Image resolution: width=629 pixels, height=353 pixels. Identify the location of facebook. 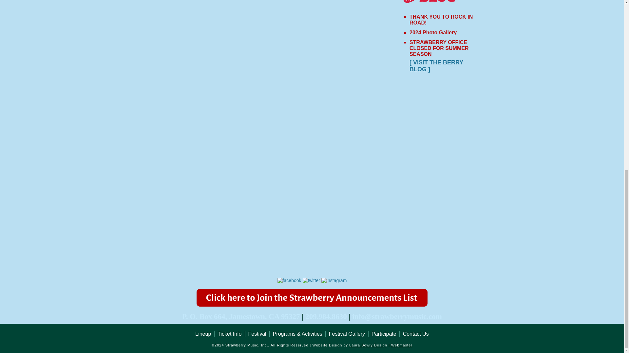
(289, 280).